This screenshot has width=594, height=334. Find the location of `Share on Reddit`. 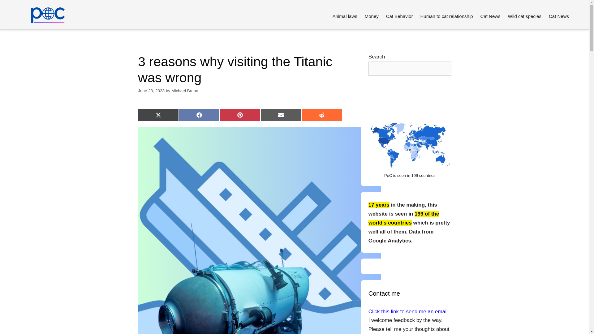

Share on Reddit is located at coordinates (321, 115).